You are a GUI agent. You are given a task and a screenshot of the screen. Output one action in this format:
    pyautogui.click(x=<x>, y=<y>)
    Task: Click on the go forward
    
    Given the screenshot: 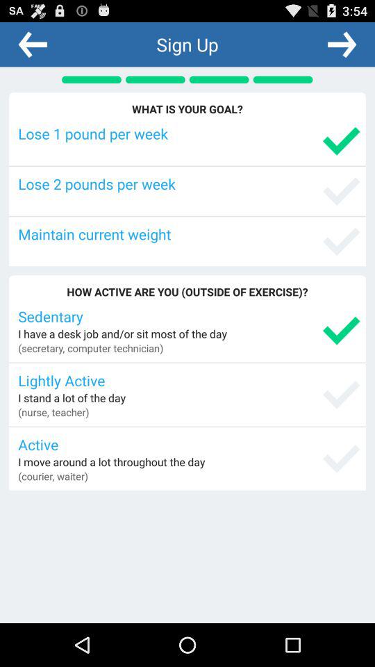 What is the action you would take?
    pyautogui.click(x=342, y=44)
    